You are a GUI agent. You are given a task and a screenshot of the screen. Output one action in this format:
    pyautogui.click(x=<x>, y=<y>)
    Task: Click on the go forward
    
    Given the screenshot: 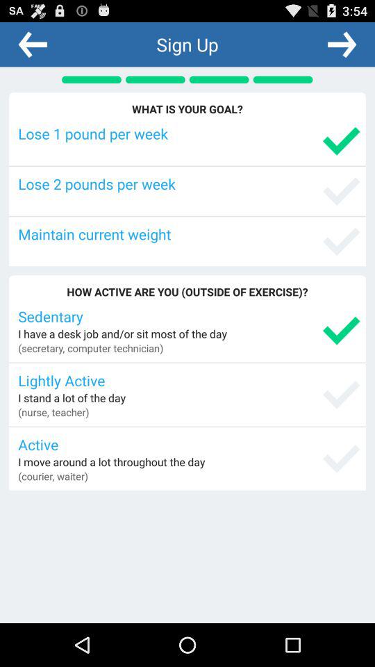 What is the action you would take?
    pyautogui.click(x=342, y=44)
    